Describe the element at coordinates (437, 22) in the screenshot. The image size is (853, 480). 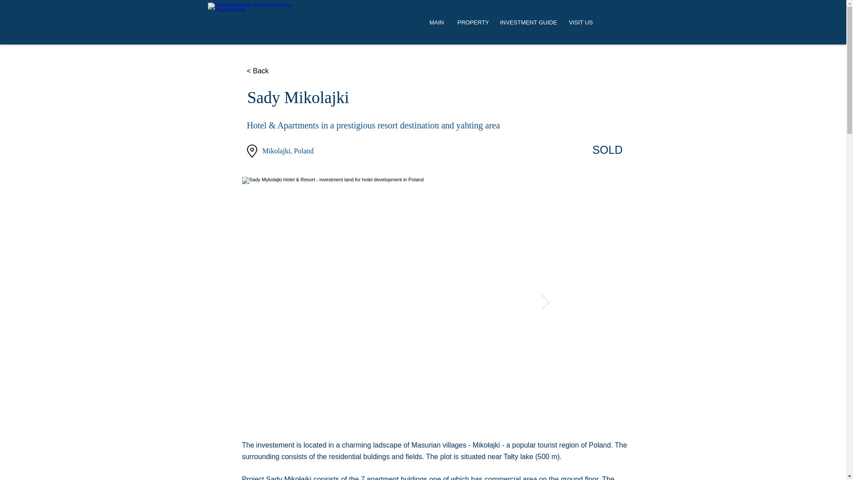
I see `MAIN` at that location.